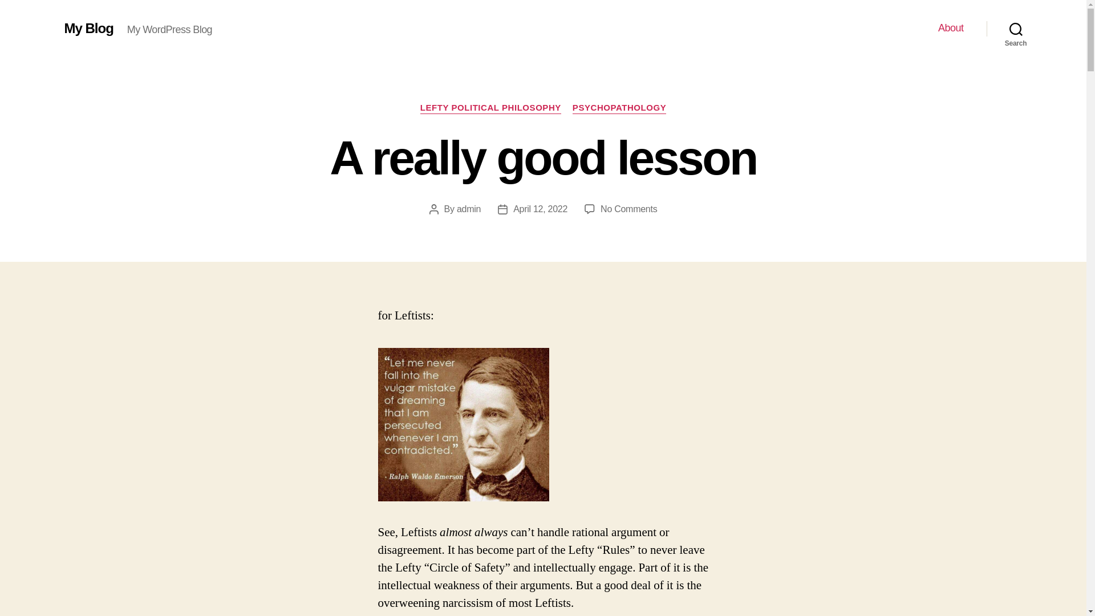 The width and height of the screenshot is (1095, 616). I want to click on admin, so click(628, 209).